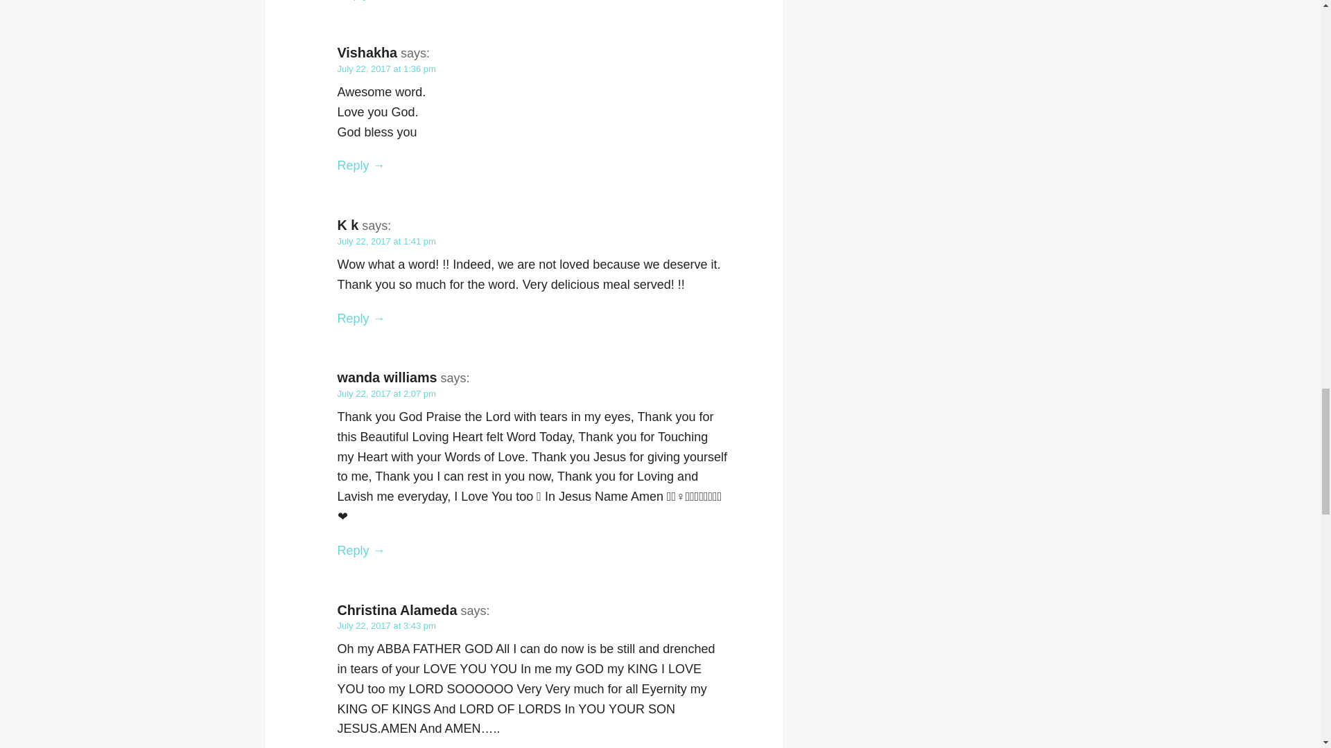 The height and width of the screenshot is (748, 1331). Describe the element at coordinates (360, 165) in the screenshot. I see `Reply` at that location.